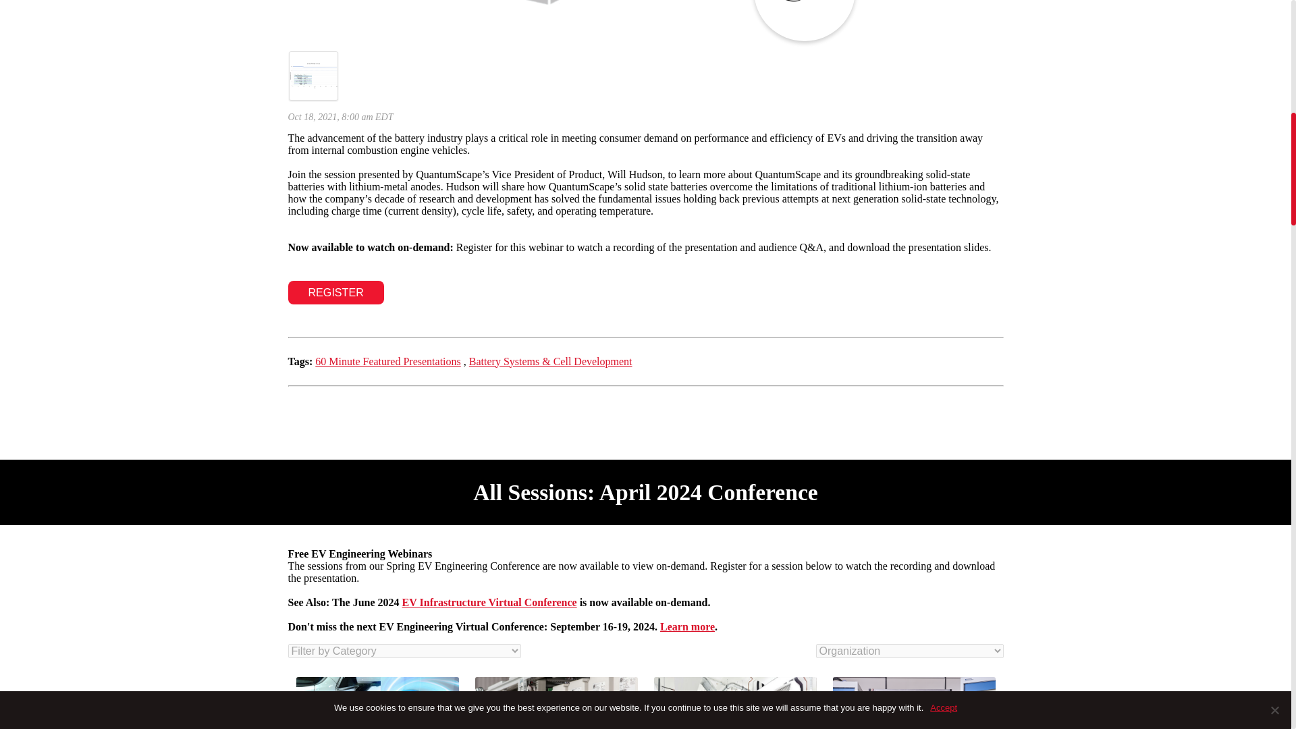 This screenshot has height=729, width=1296. I want to click on Register, so click(335, 292).